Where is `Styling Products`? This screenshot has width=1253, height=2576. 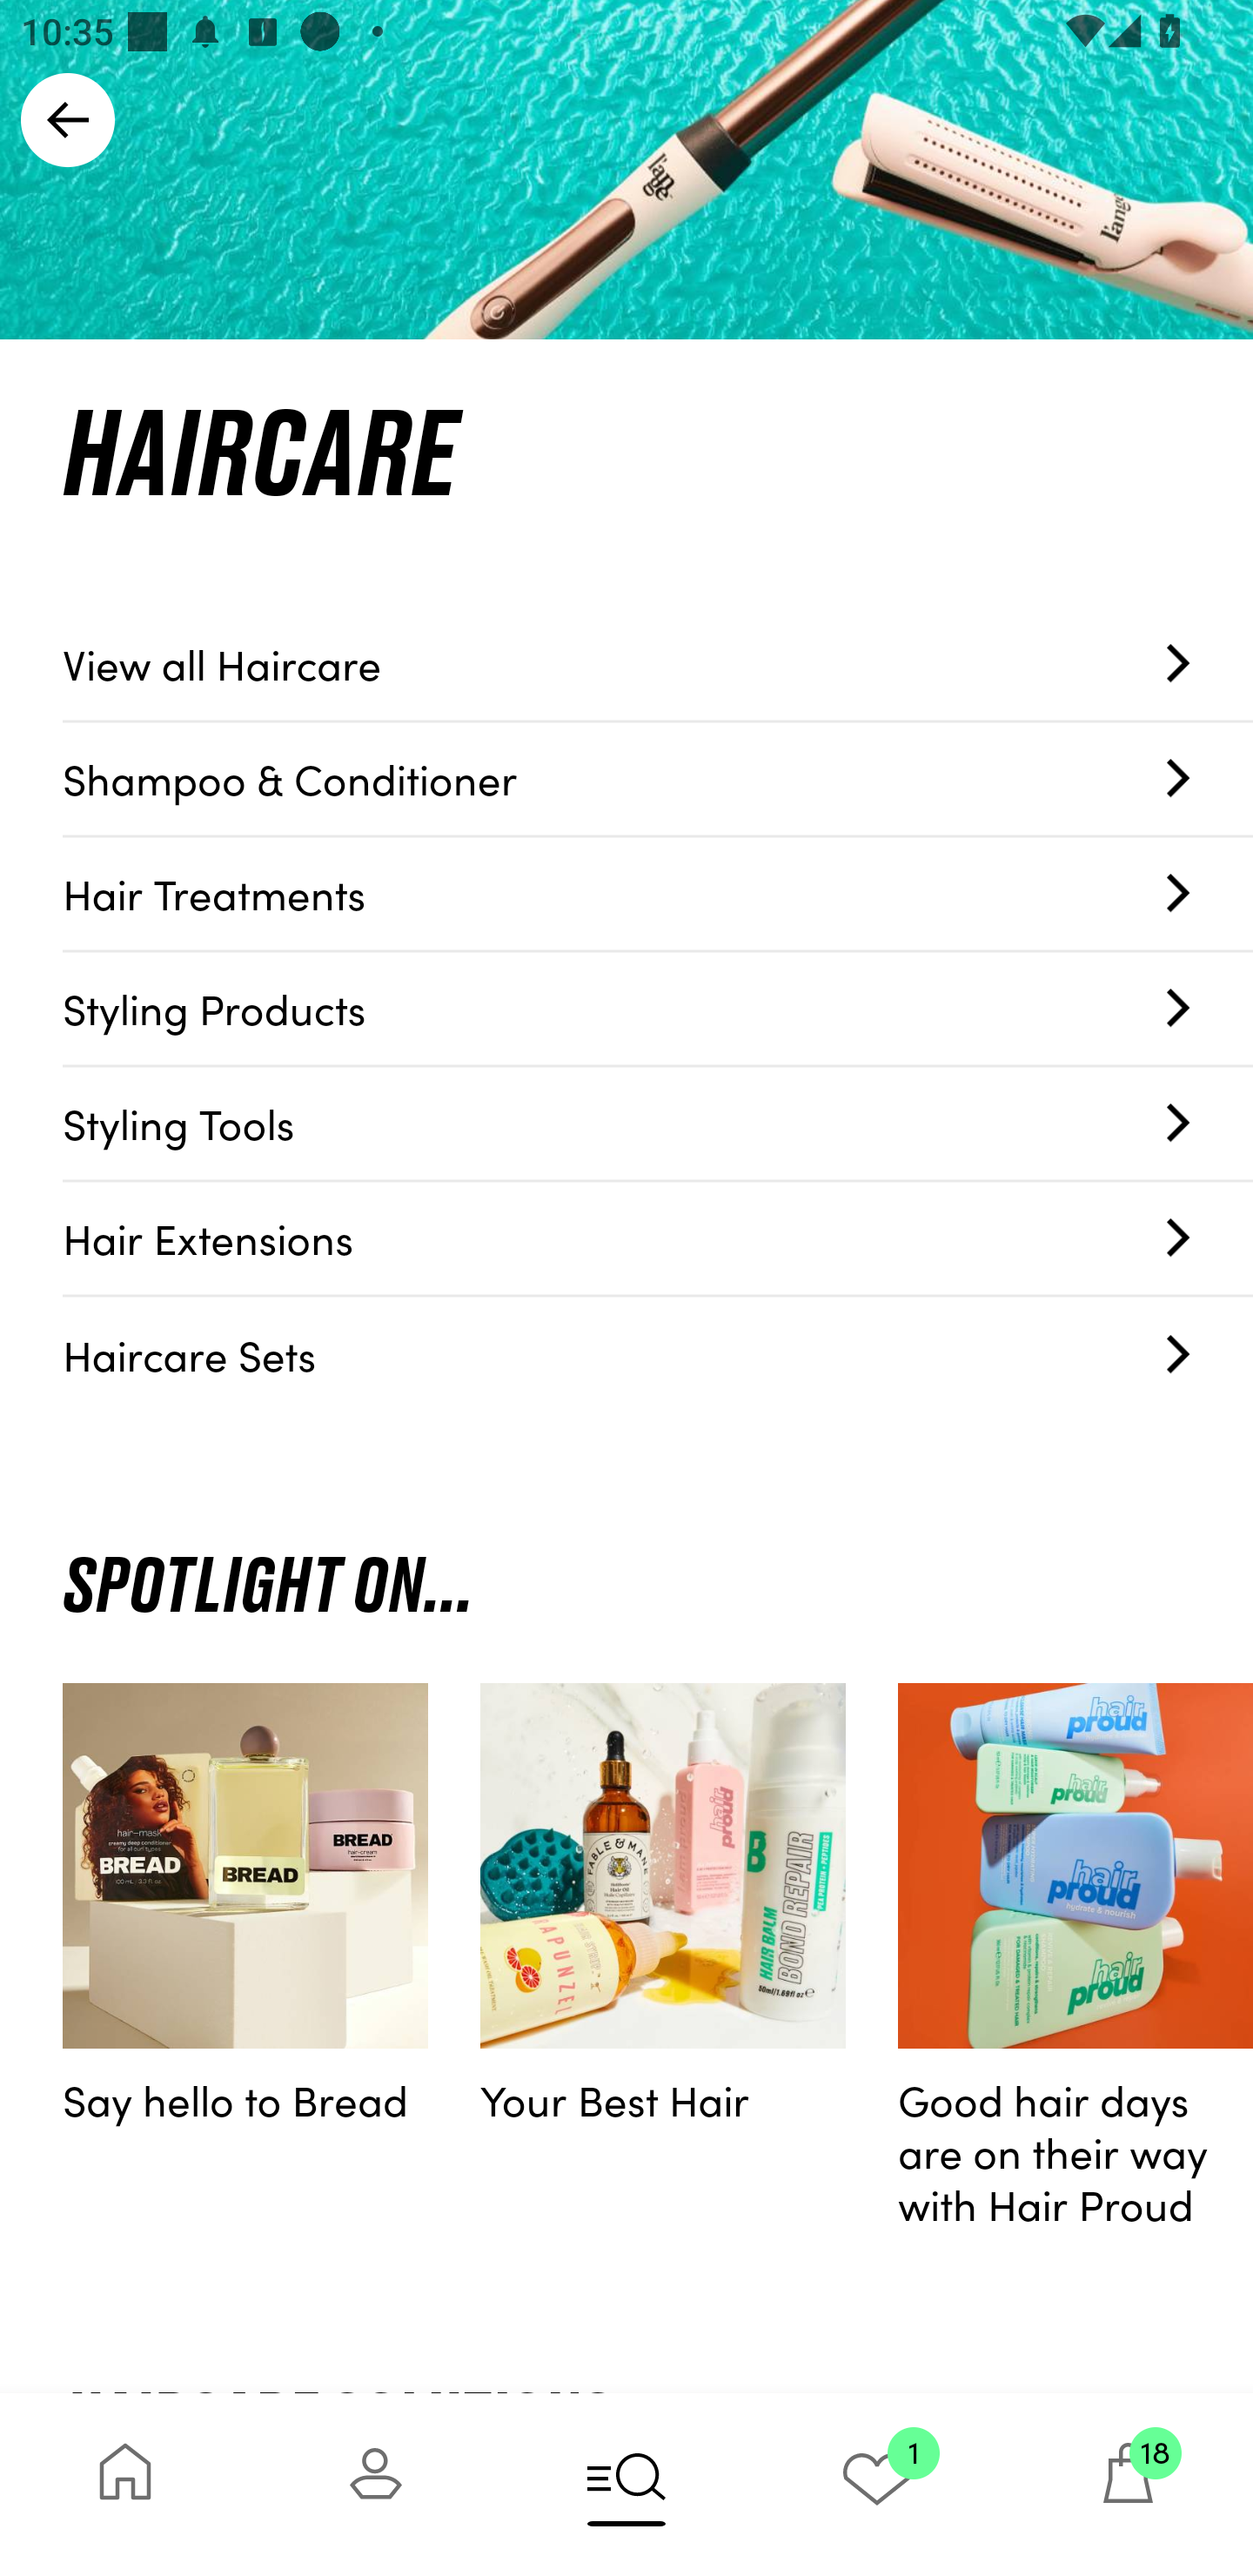 Styling Products is located at coordinates (658, 1010).